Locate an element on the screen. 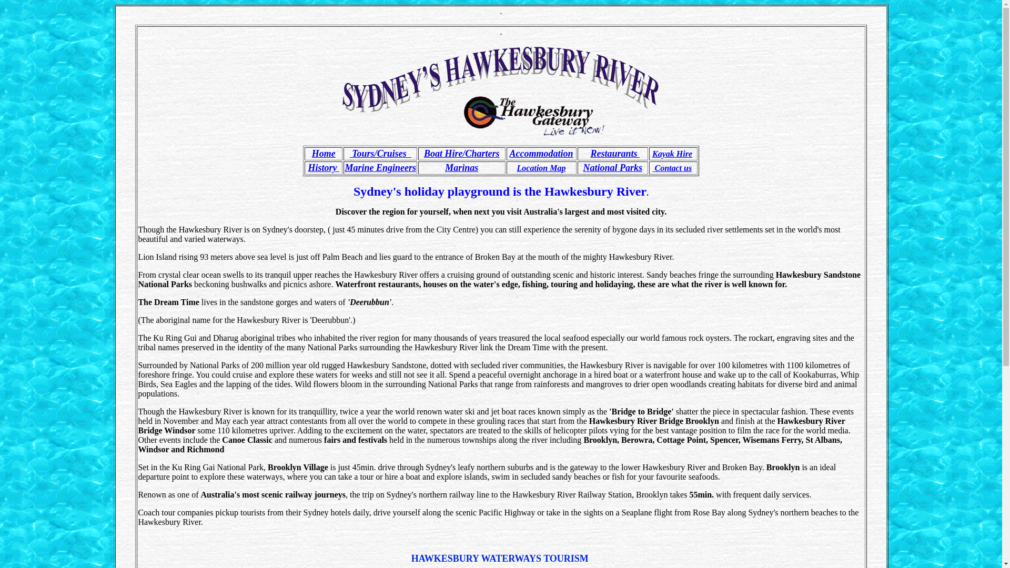 The image size is (1010, 568). Tours/Cruises   is located at coordinates (381, 154).